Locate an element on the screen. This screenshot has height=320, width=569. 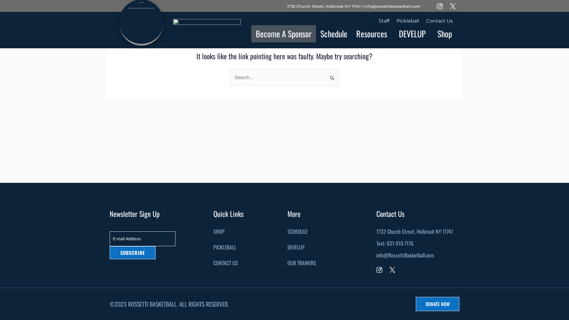
Schedule is located at coordinates (334, 34).